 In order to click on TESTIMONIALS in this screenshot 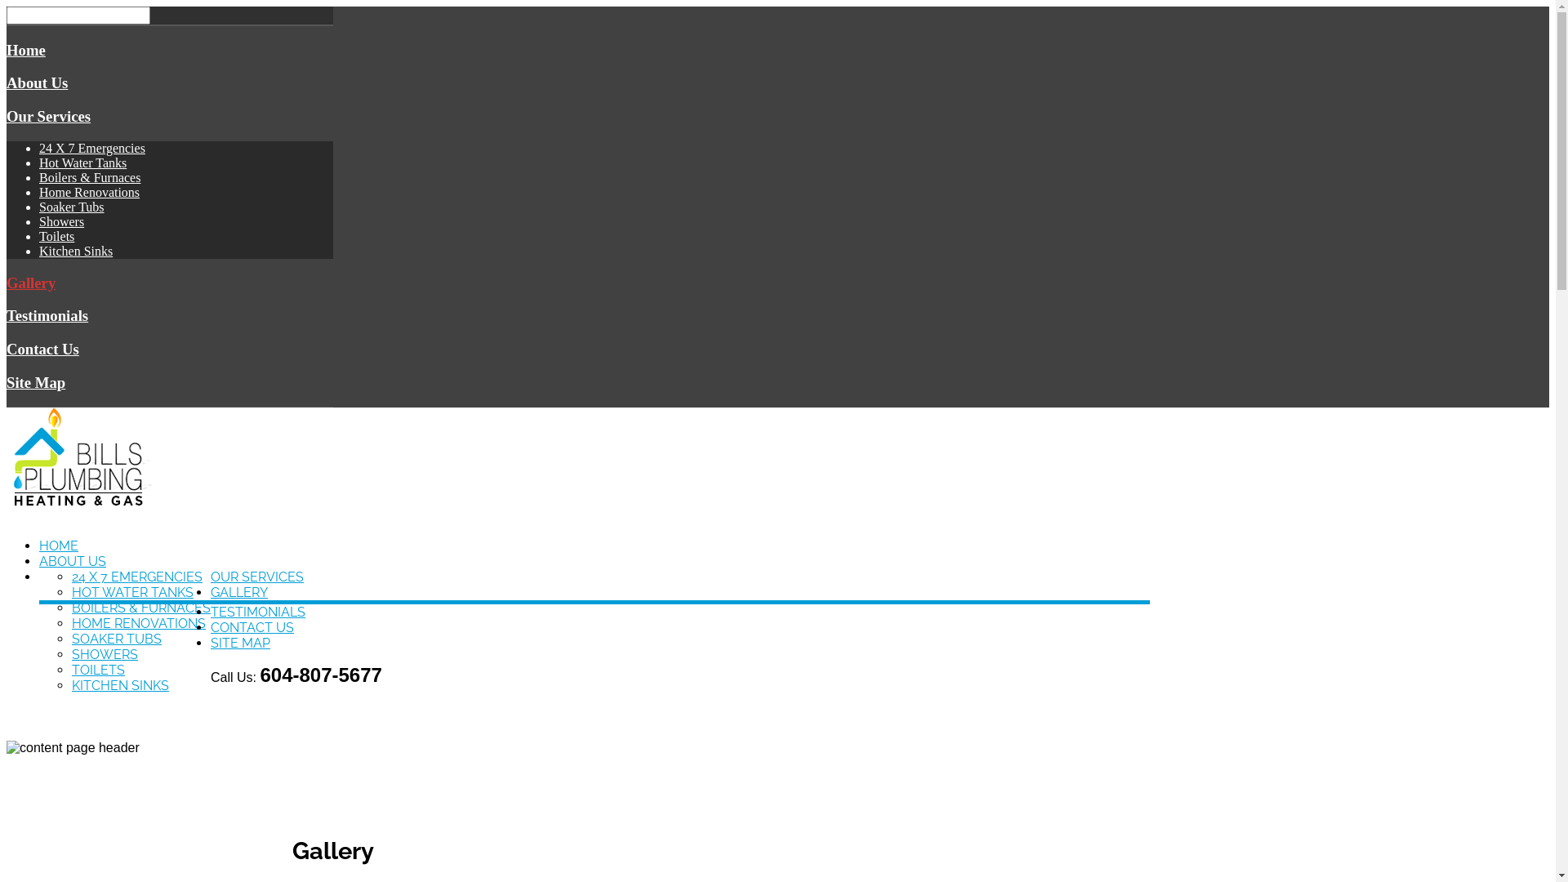, I will do `click(258, 612)`.